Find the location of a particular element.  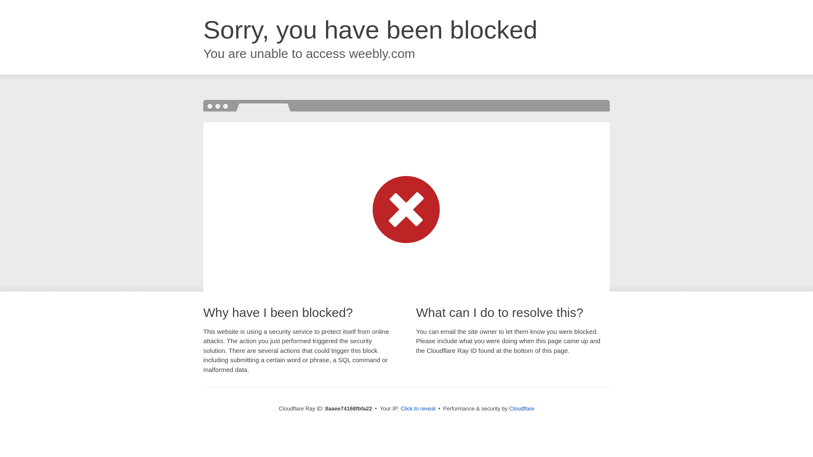

Click to reveal is located at coordinates (418, 409).